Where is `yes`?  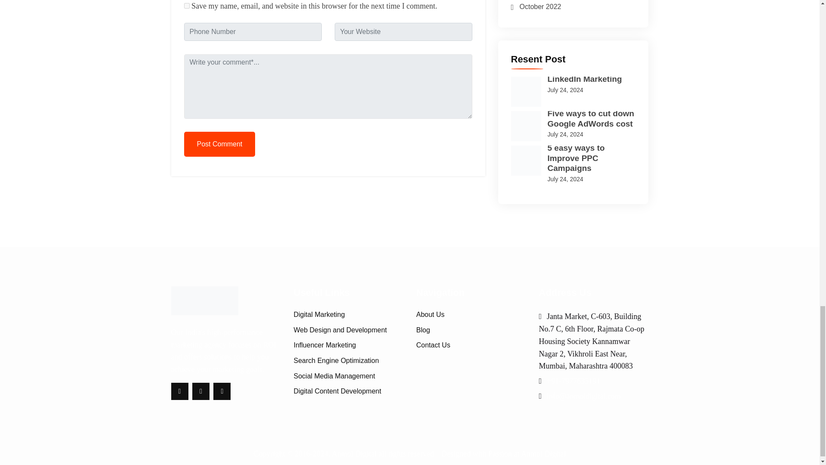 yes is located at coordinates (187, 6).